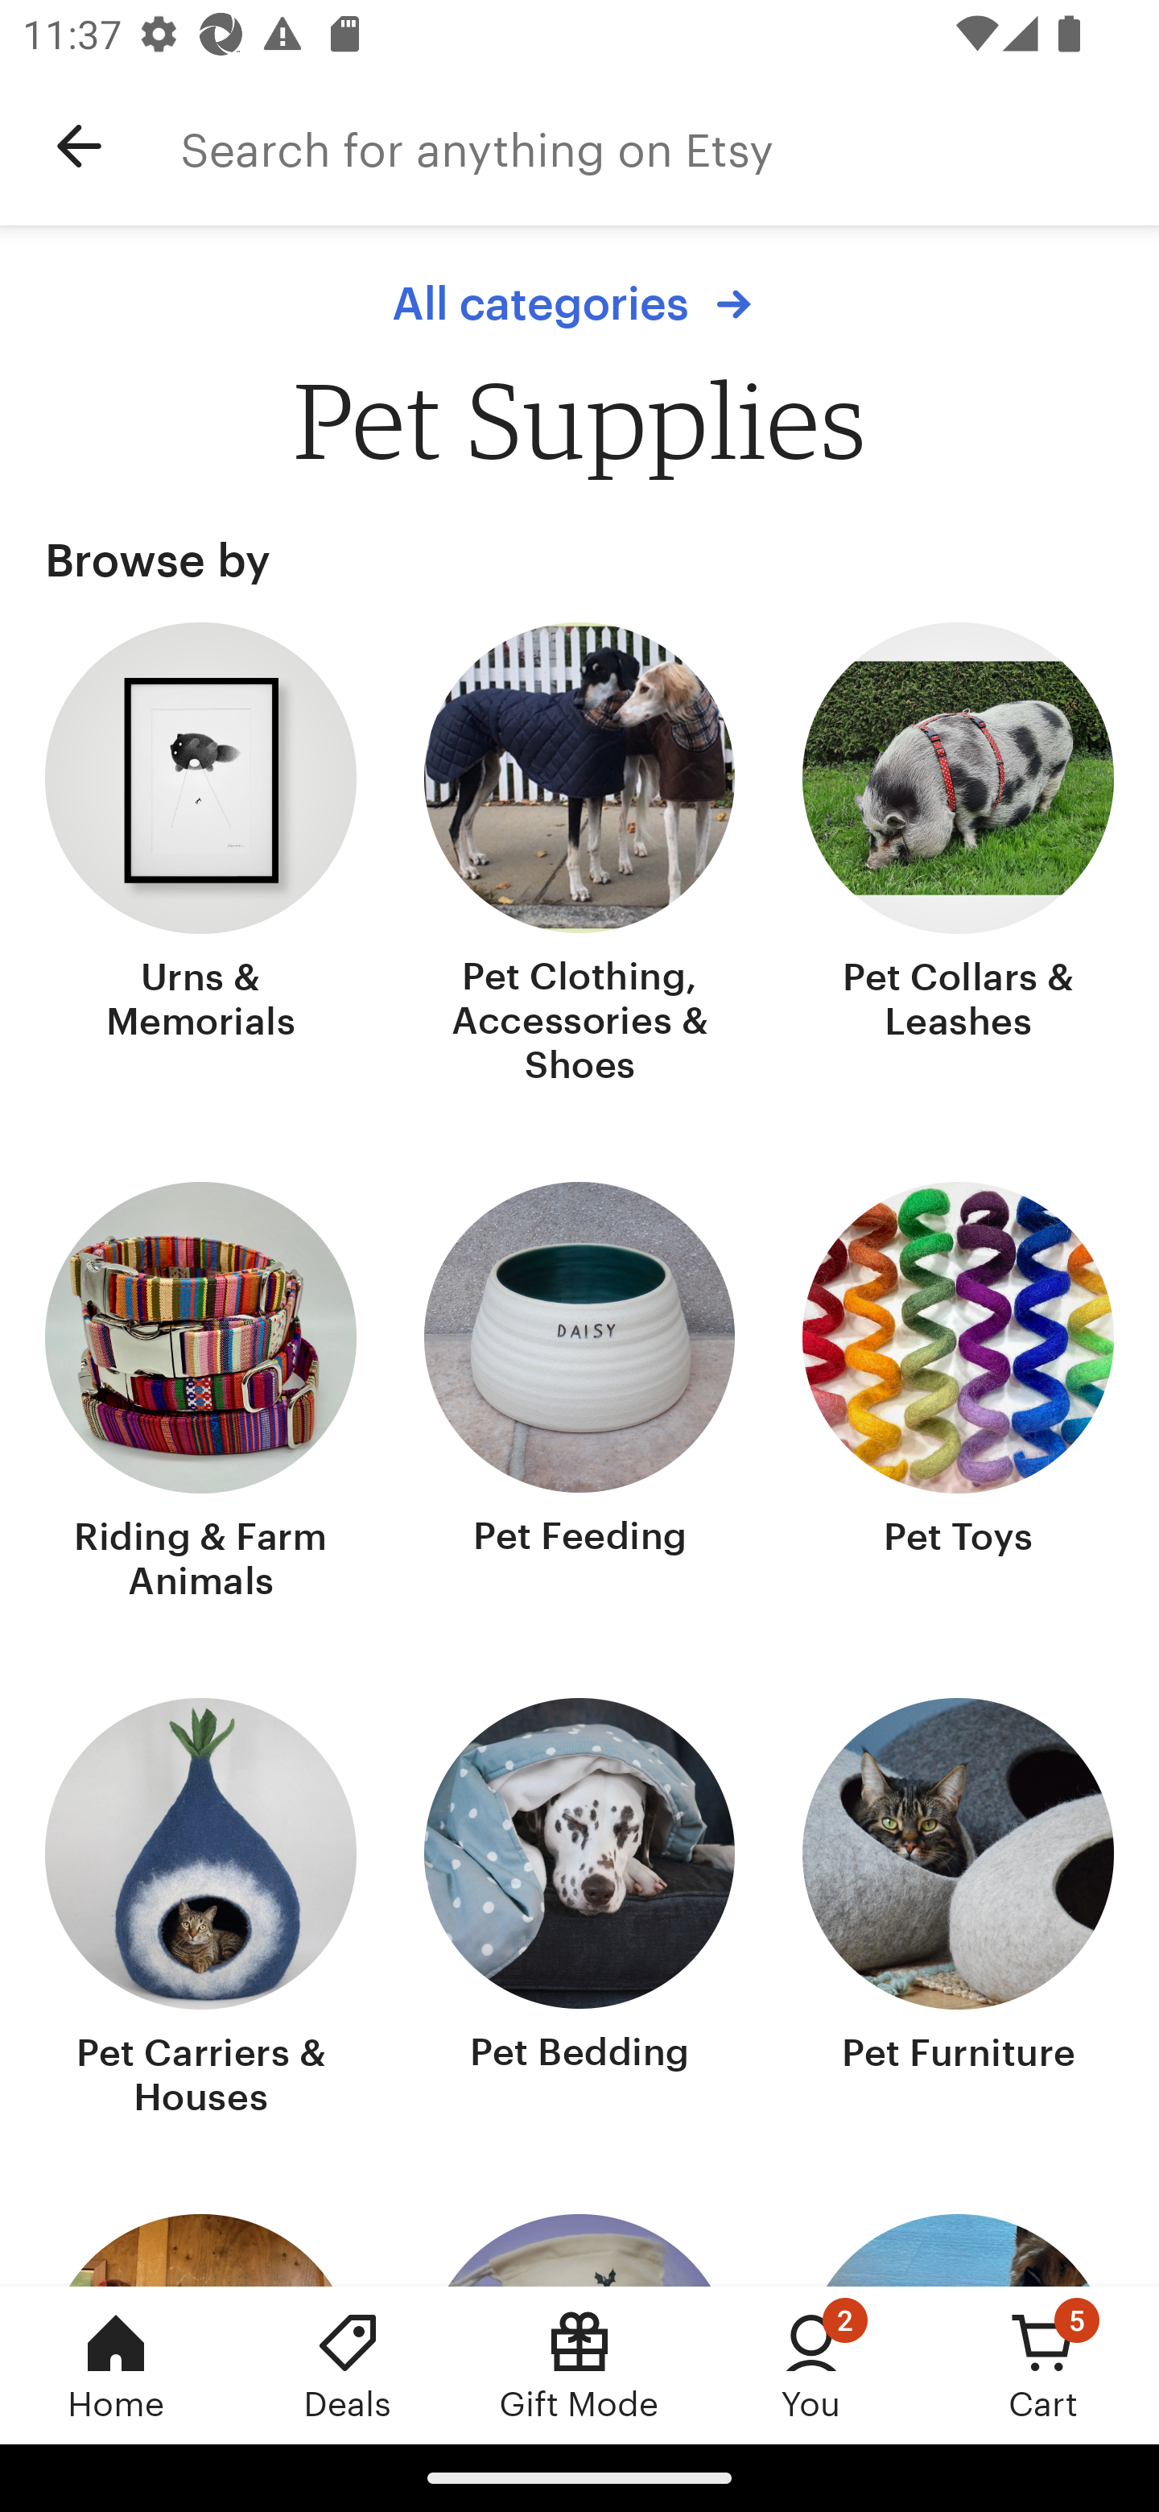 This screenshot has width=1159, height=2512. Describe the element at coordinates (348, 2365) in the screenshot. I see `Deals` at that location.